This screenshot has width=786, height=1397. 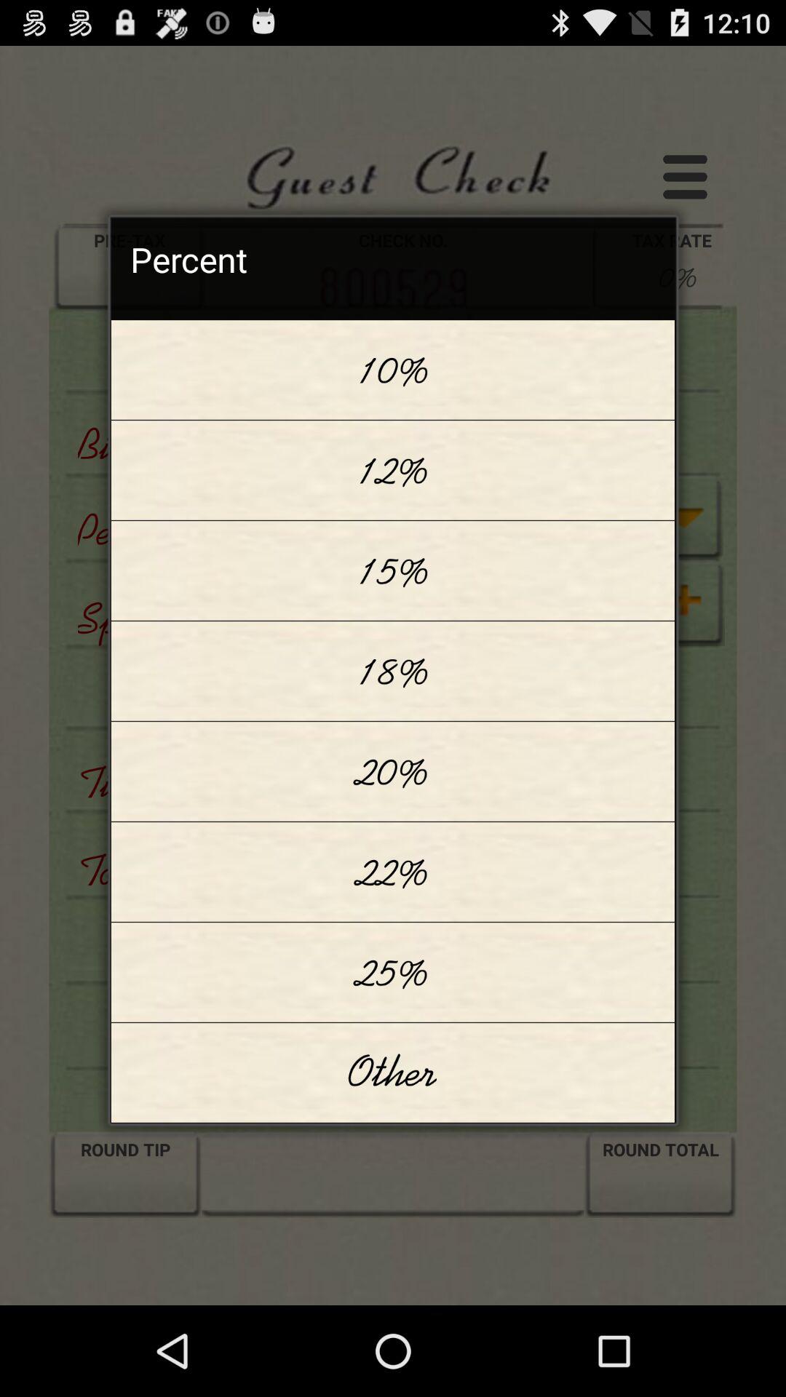 I want to click on click the item below 22% app, so click(x=393, y=972).